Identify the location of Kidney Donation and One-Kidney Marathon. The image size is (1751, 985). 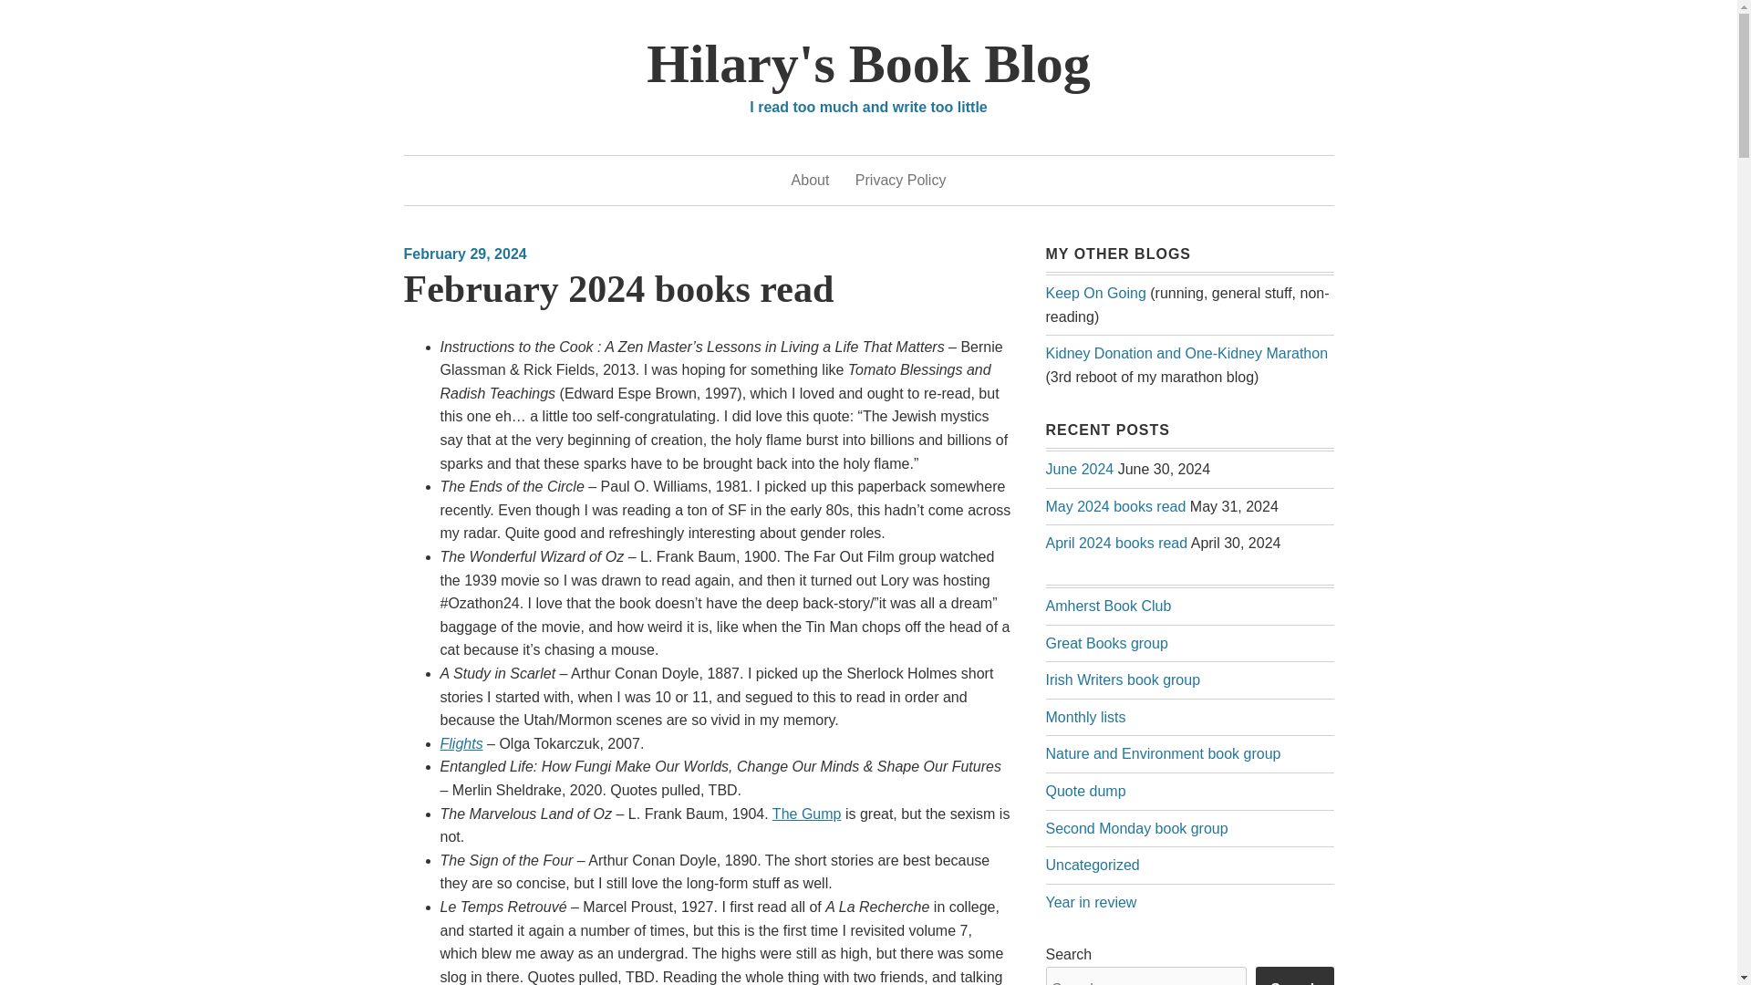
(1186, 354).